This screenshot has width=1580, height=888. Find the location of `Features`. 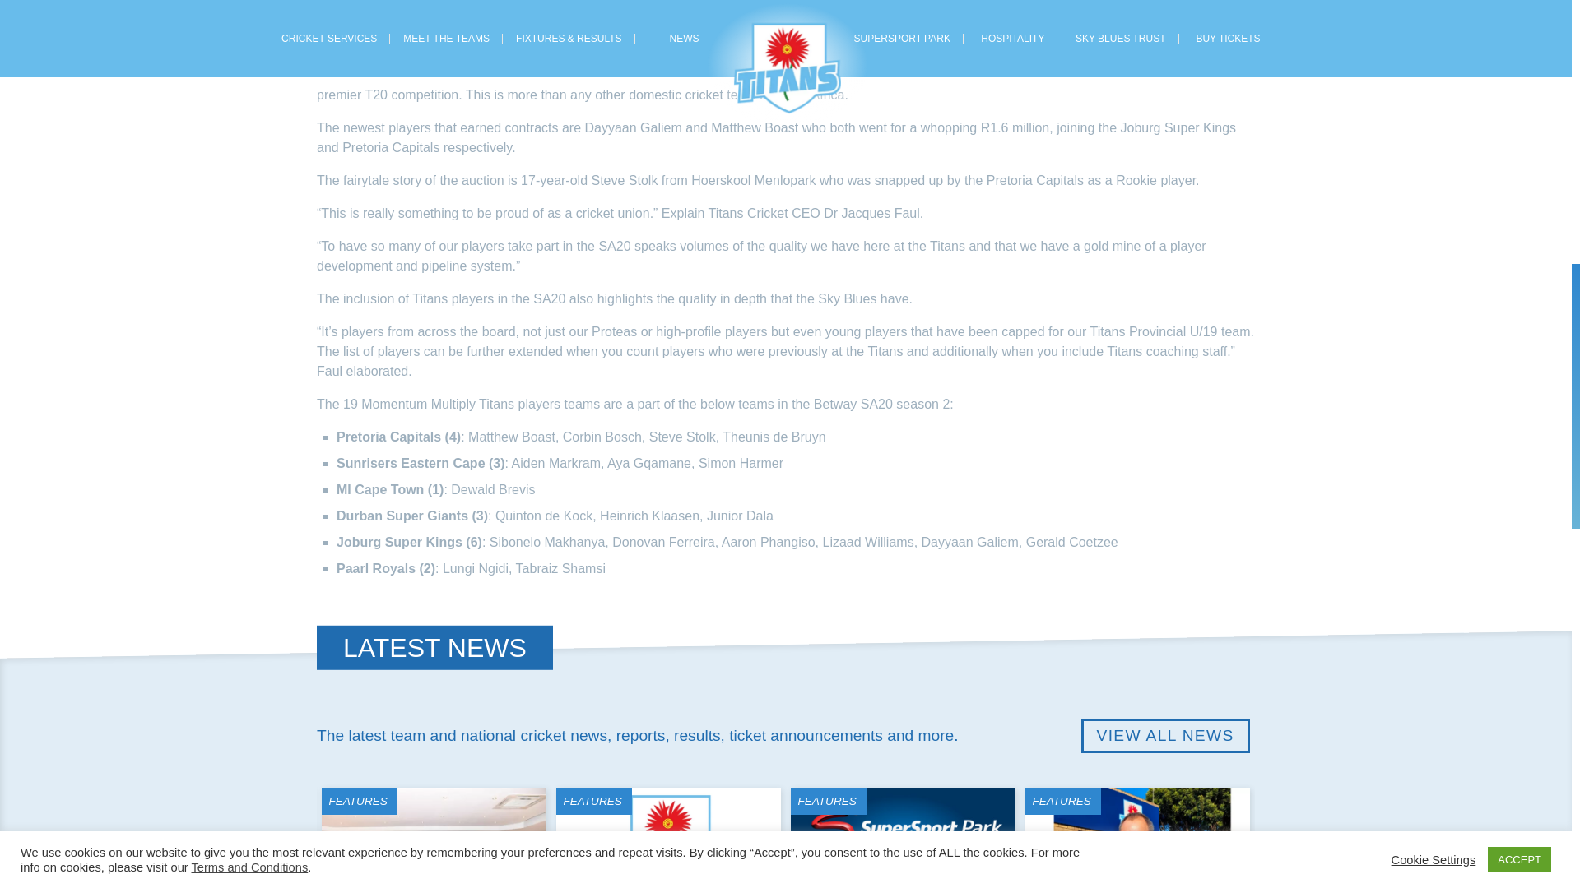

Features is located at coordinates (826, 801).